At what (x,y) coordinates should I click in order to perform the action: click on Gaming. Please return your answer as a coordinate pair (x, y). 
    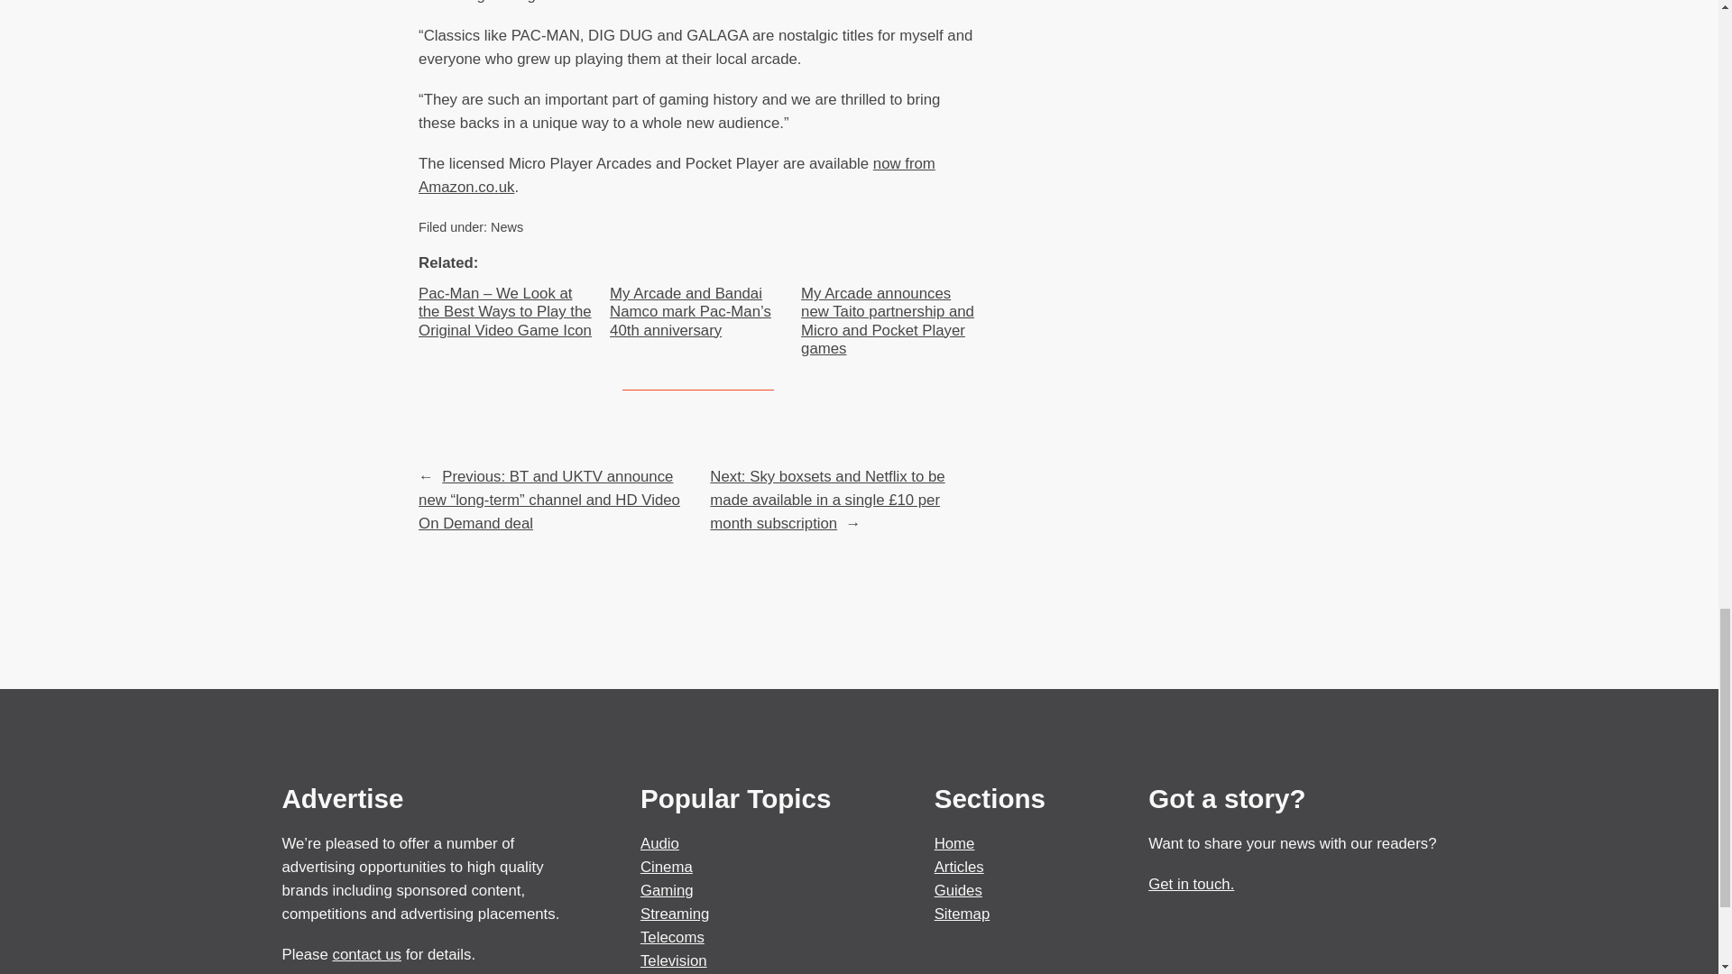
    Looking at the image, I should click on (668, 890).